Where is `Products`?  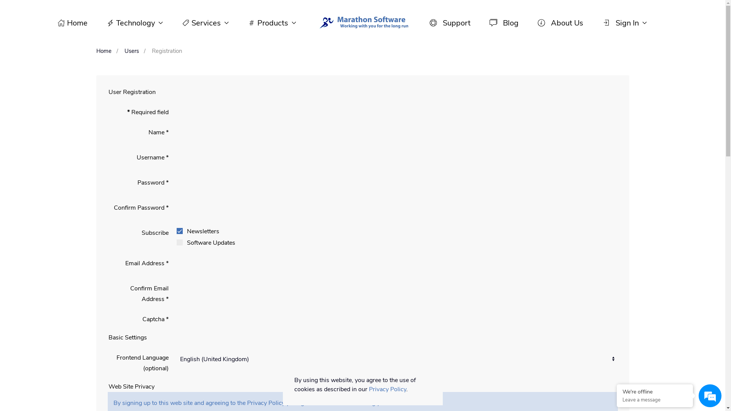
Products is located at coordinates (272, 23).